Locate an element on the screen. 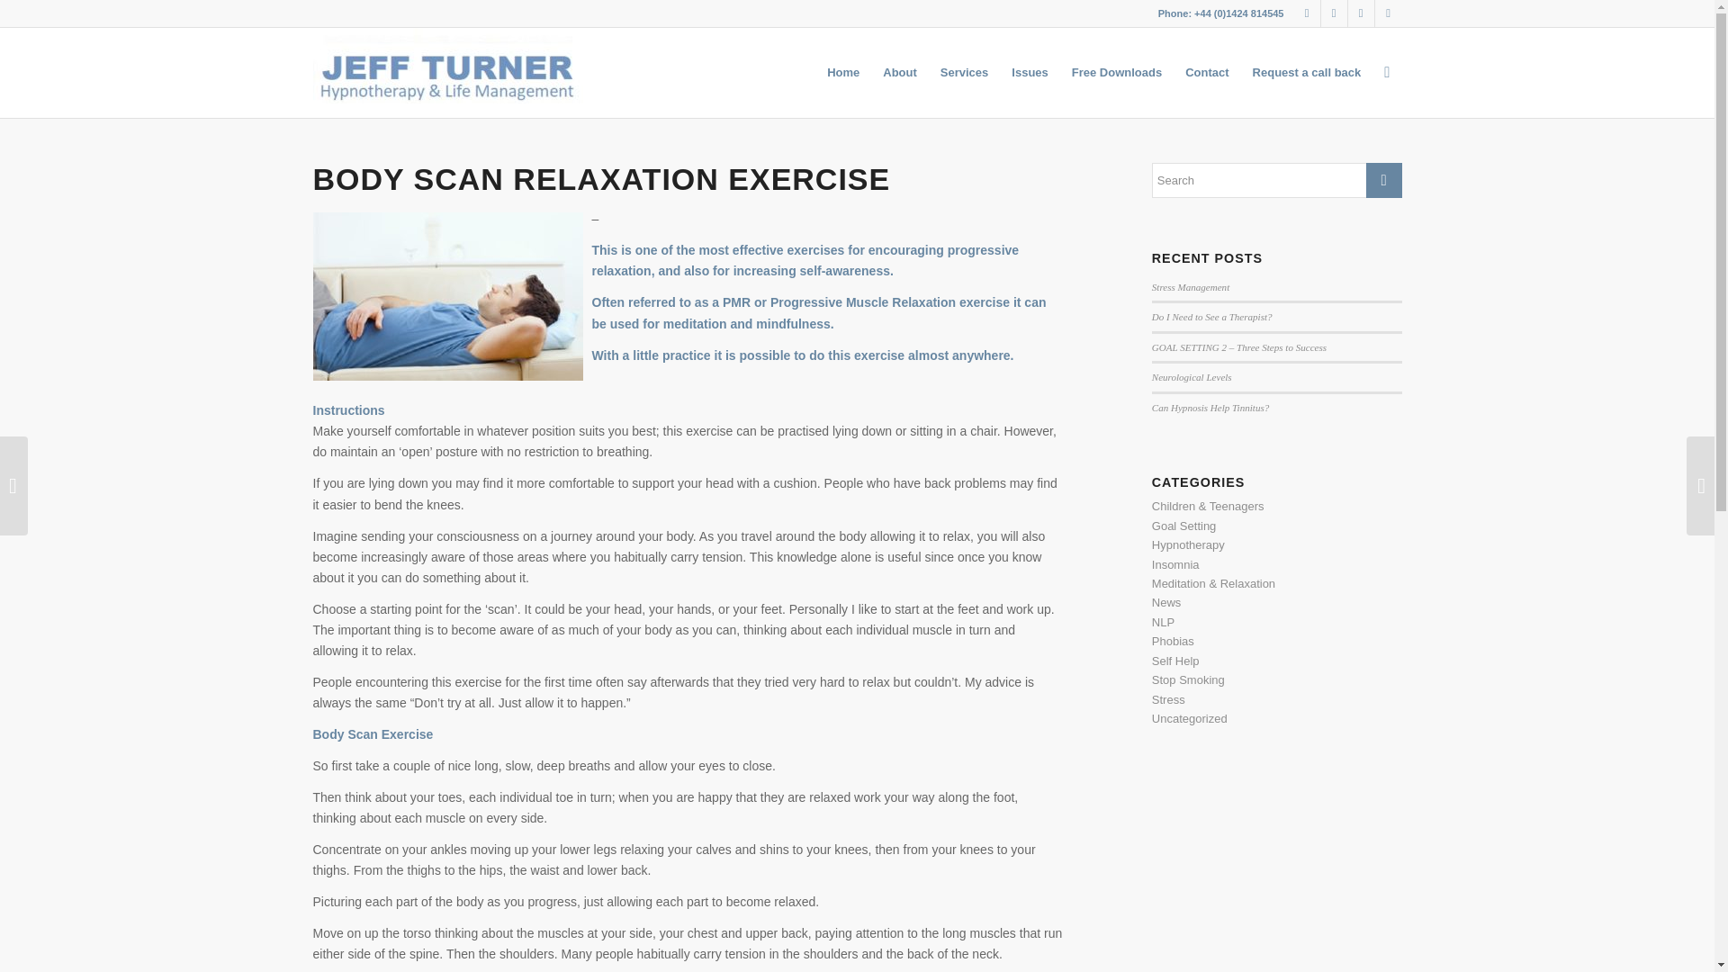 The height and width of the screenshot is (972, 1728). Facebook is located at coordinates (1307, 13).